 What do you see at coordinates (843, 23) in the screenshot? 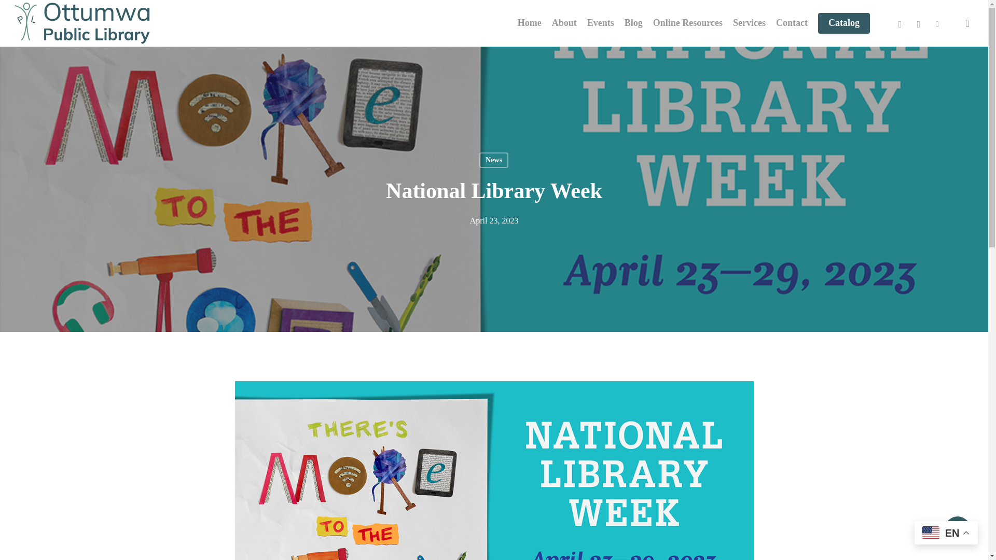
I see `Catalog` at bounding box center [843, 23].